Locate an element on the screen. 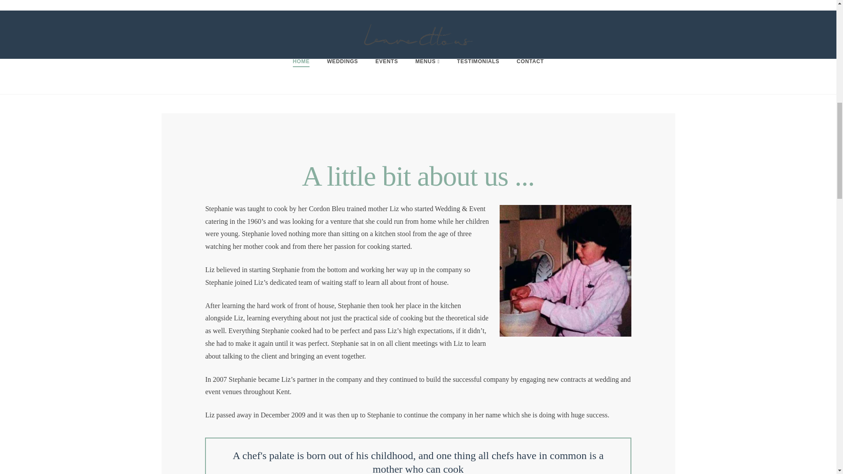 The image size is (843, 474). MENUS is located at coordinates (427, 76).